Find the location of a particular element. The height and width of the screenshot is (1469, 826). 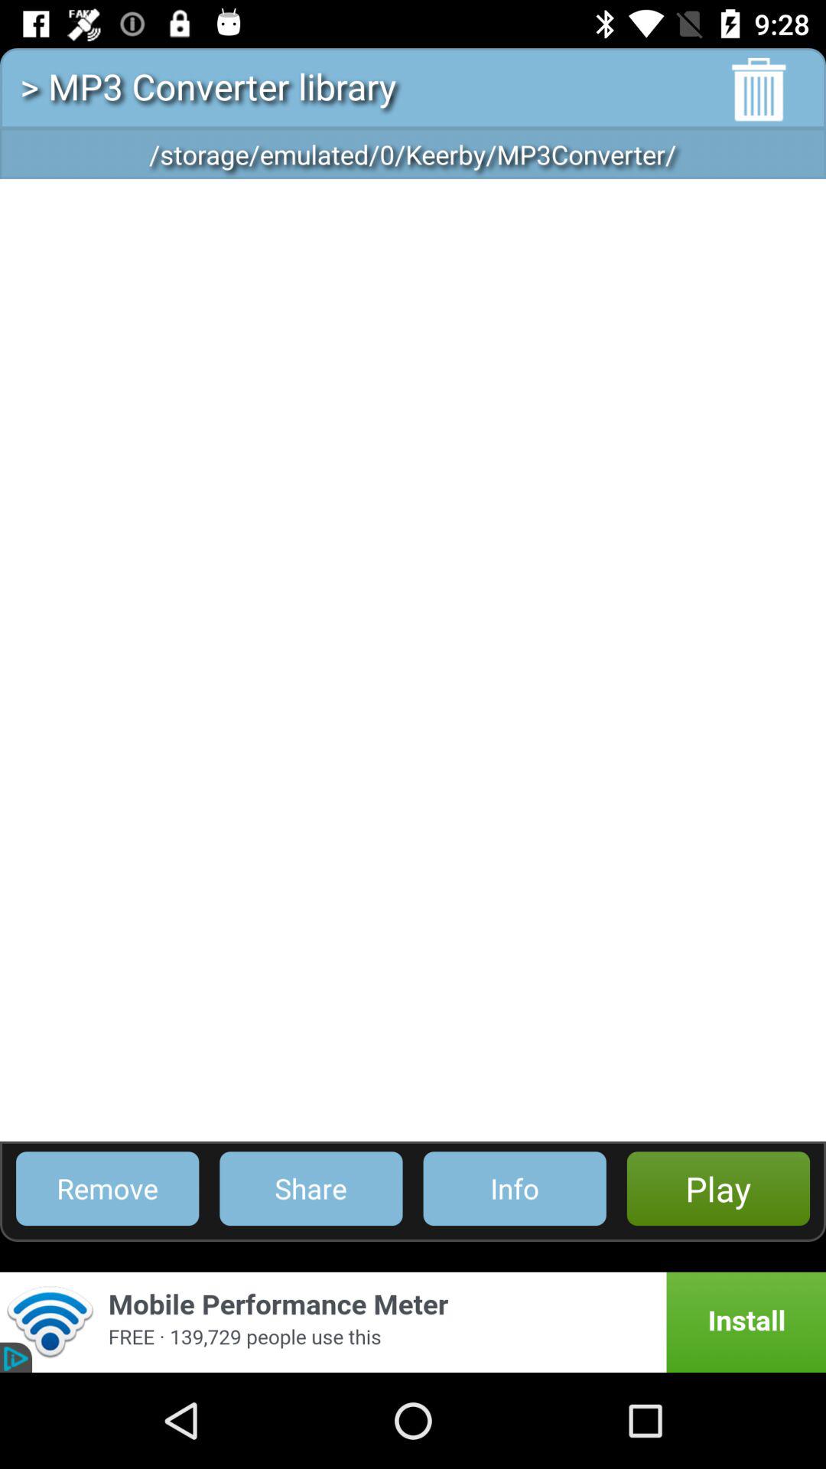

turn off the remove item is located at coordinates (107, 1189).